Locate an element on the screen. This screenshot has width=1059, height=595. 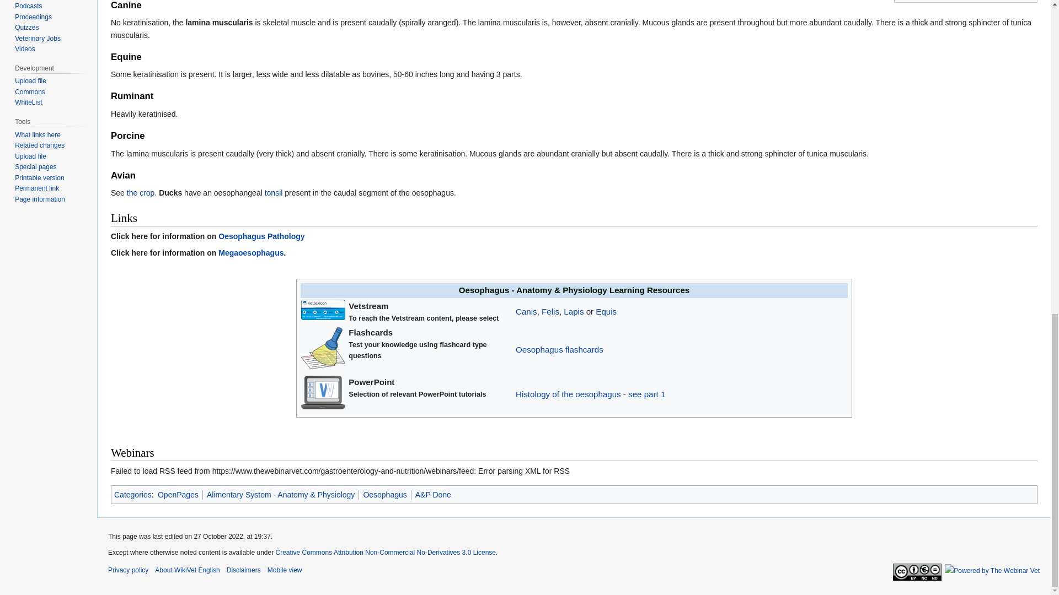
Histology of the oesophagus - see part 1 is located at coordinates (590, 394).